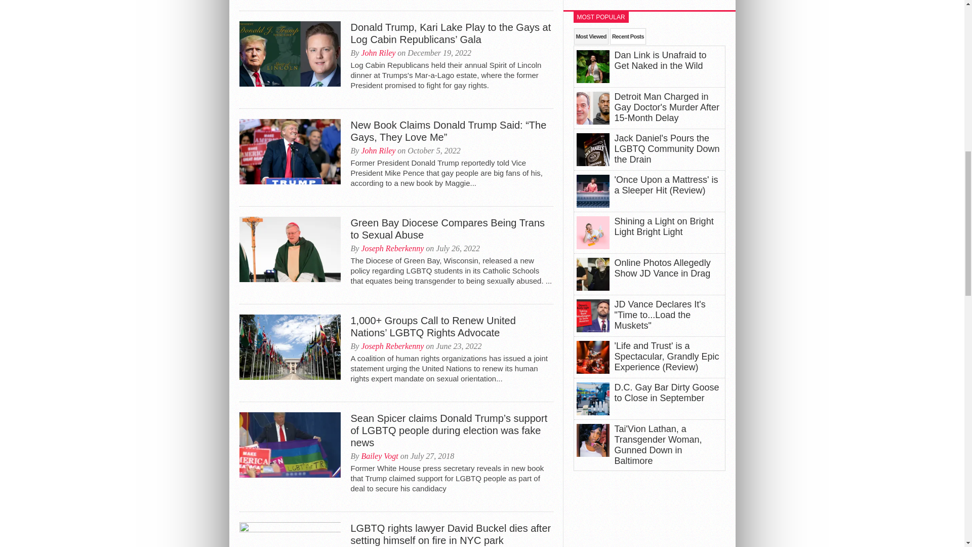 The height and width of the screenshot is (547, 972). I want to click on Posts by John Riley, so click(378, 150).